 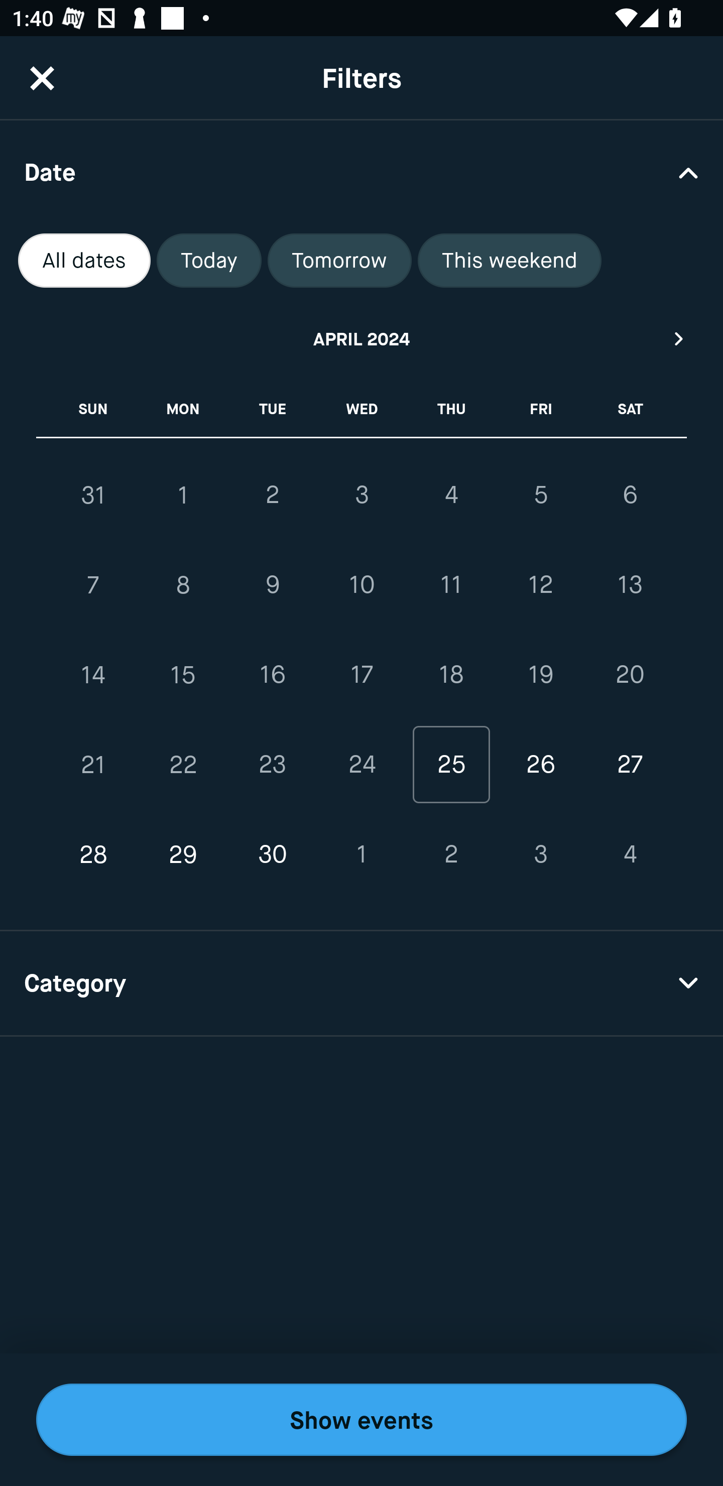 I want to click on 11, so click(x=451, y=585).